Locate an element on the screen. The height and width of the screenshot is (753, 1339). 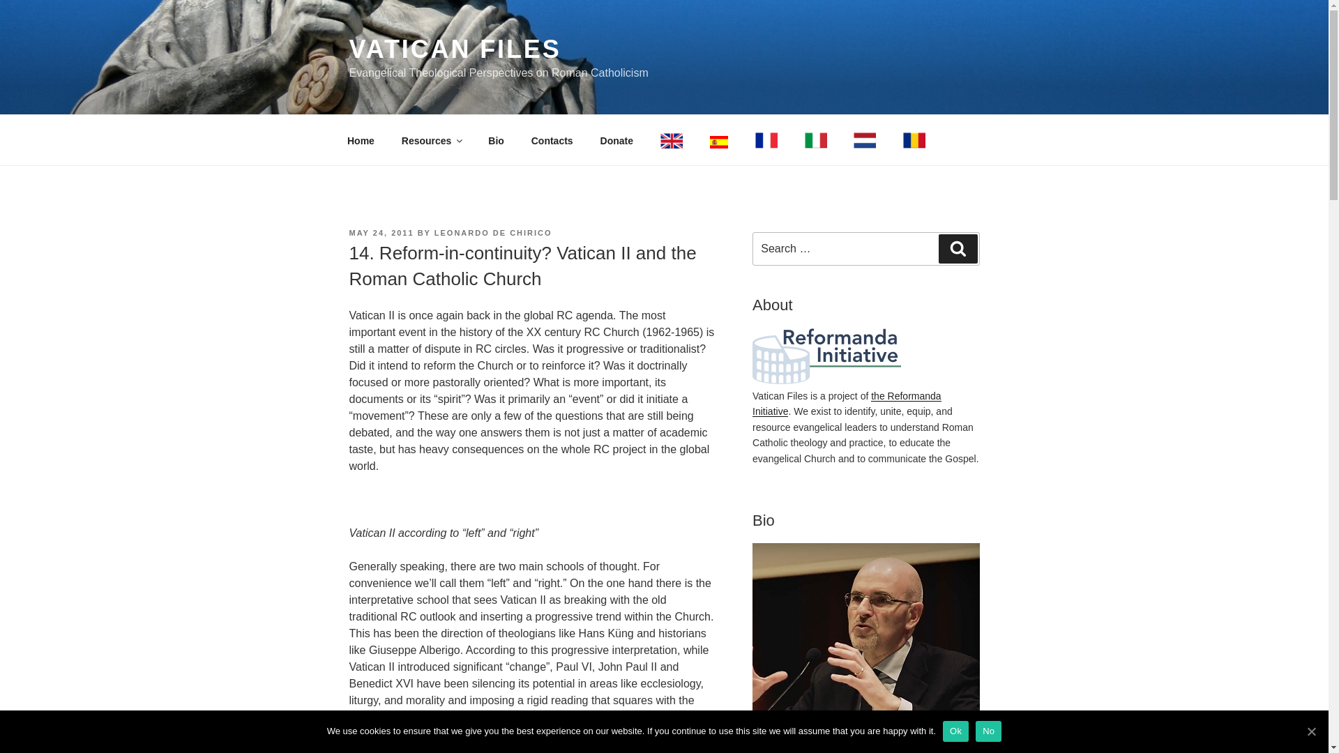
MAY 24, 2011 is located at coordinates (381, 233).